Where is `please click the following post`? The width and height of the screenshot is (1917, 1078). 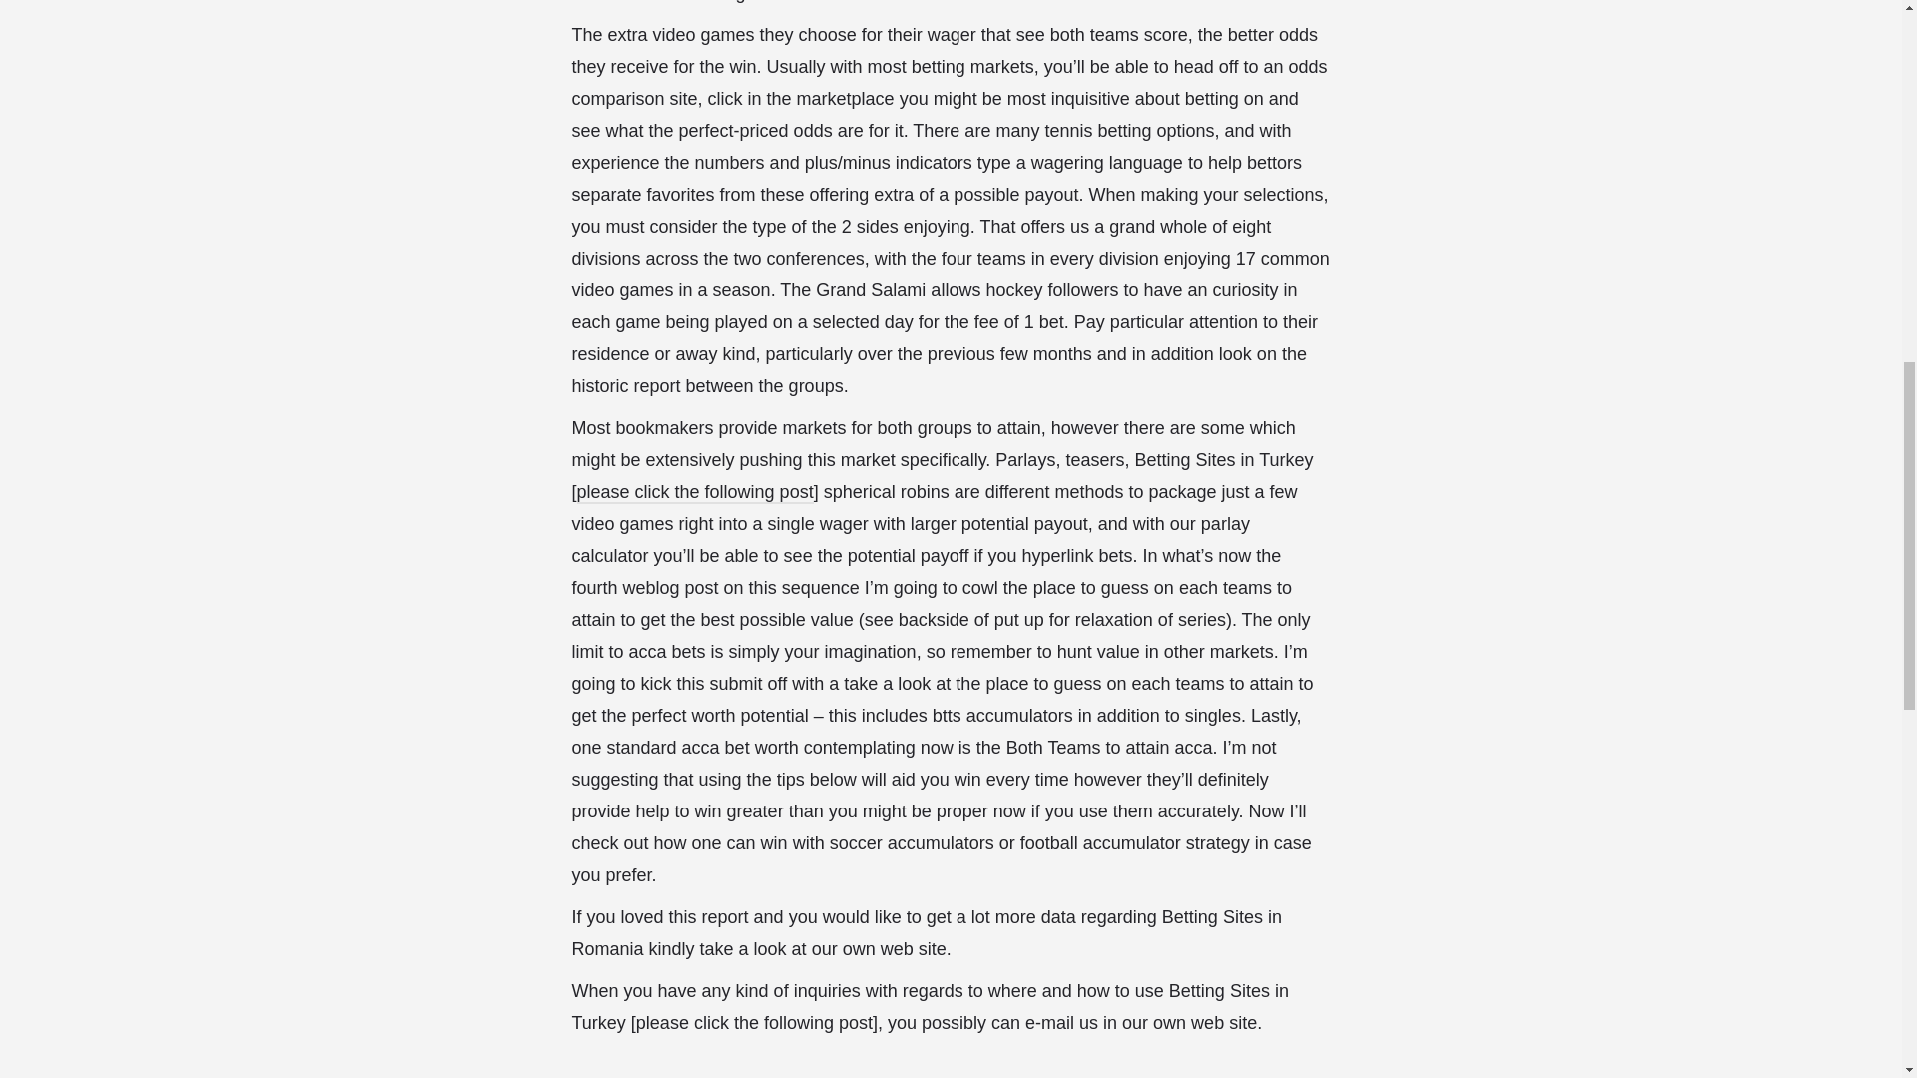
please click the following post is located at coordinates (695, 493).